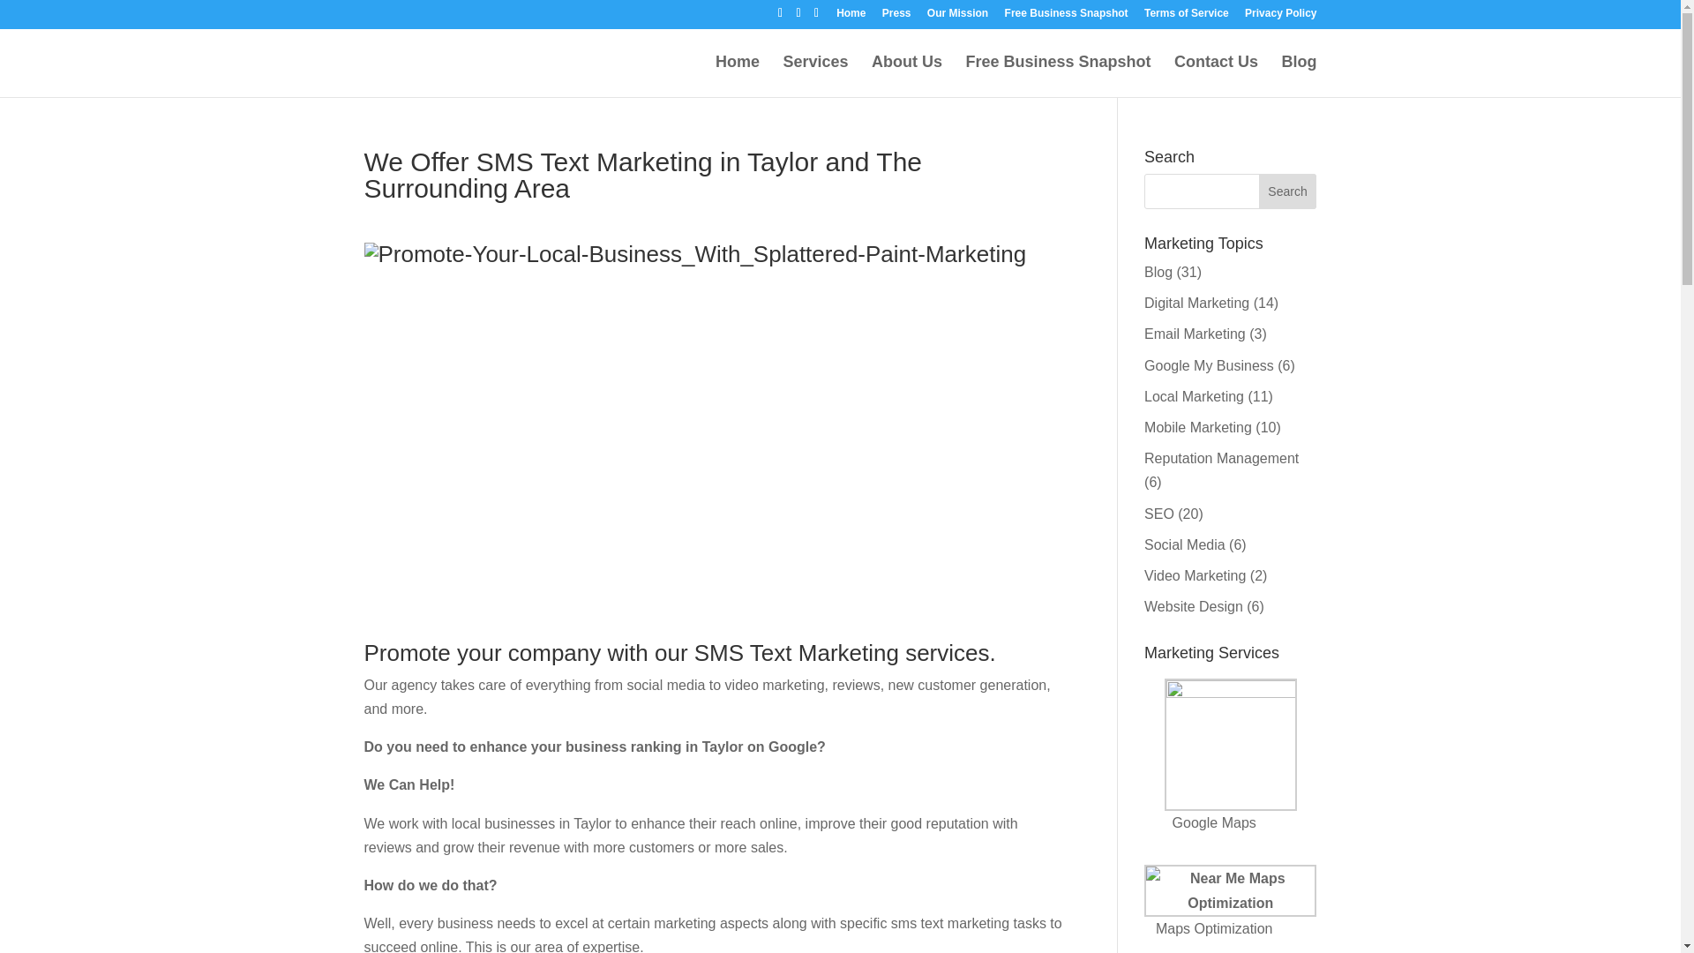  Describe the element at coordinates (1196, 303) in the screenshot. I see `Digital Marketing` at that location.